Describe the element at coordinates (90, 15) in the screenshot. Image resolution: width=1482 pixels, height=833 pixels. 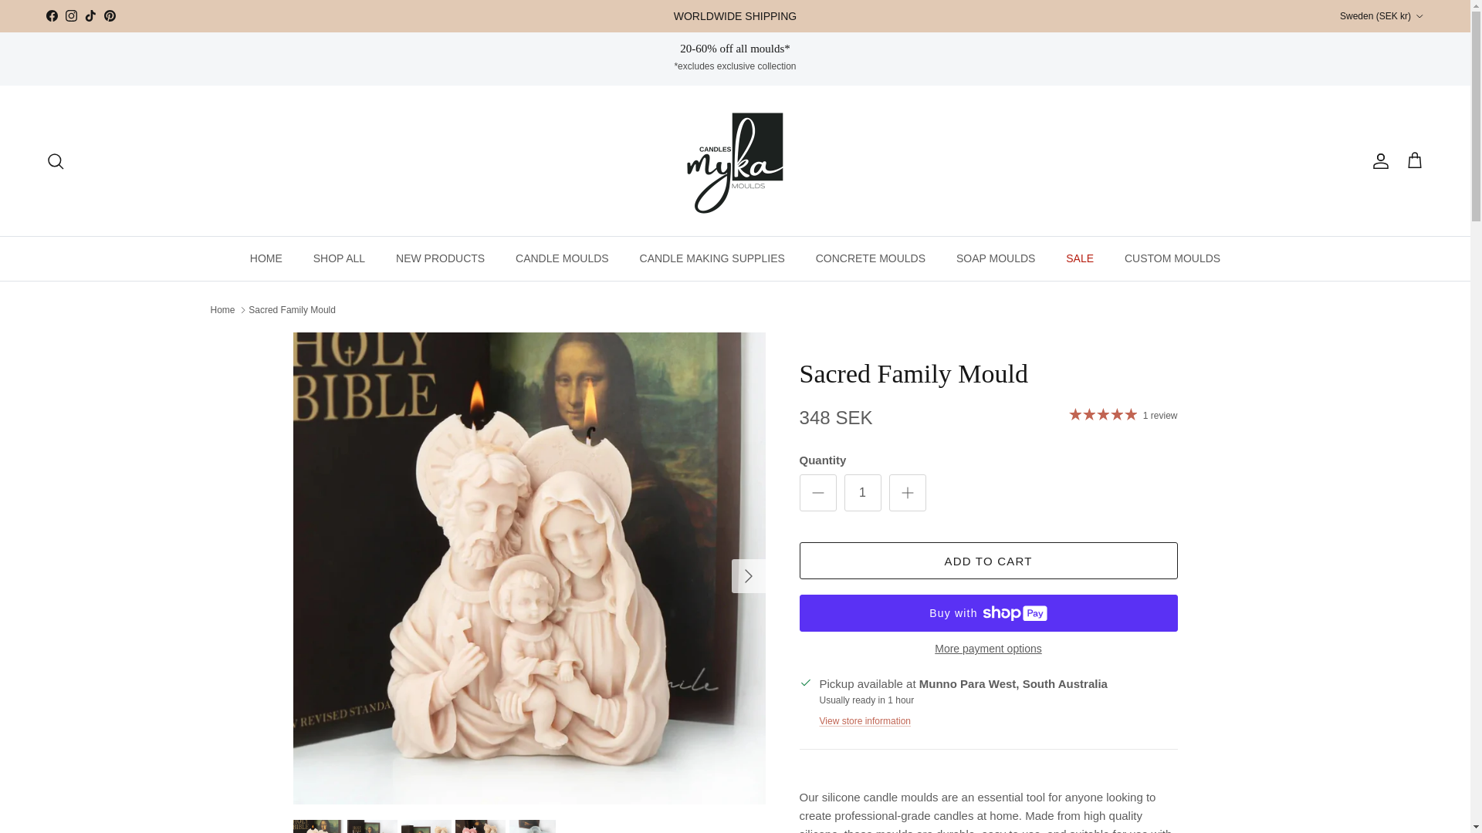
I see `TikTok` at that location.